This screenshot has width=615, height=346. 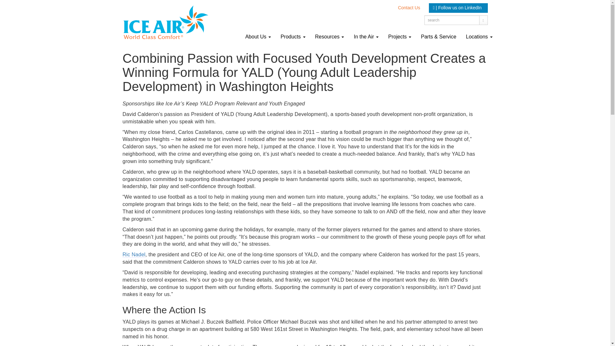 What do you see at coordinates (409, 7) in the screenshot?
I see `Contact Us` at bounding box center [409, 7].